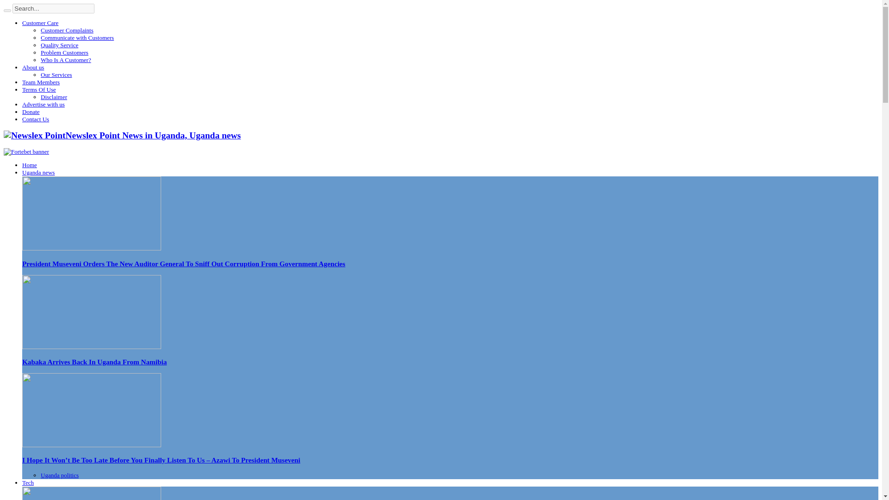  Describe the element at coordinates (41, 81) in the screenshot. I see `Team Members` at that location.